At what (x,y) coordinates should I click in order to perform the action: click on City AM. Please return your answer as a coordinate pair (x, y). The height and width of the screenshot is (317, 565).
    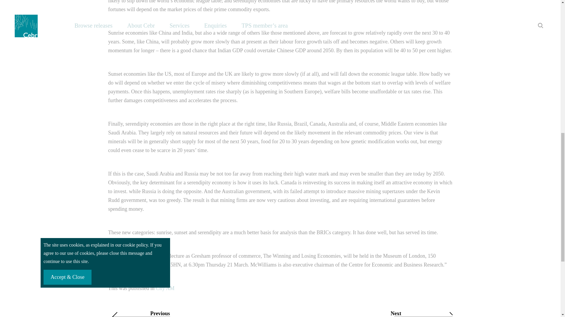
    Looking at the image, I should click on (165, 288).